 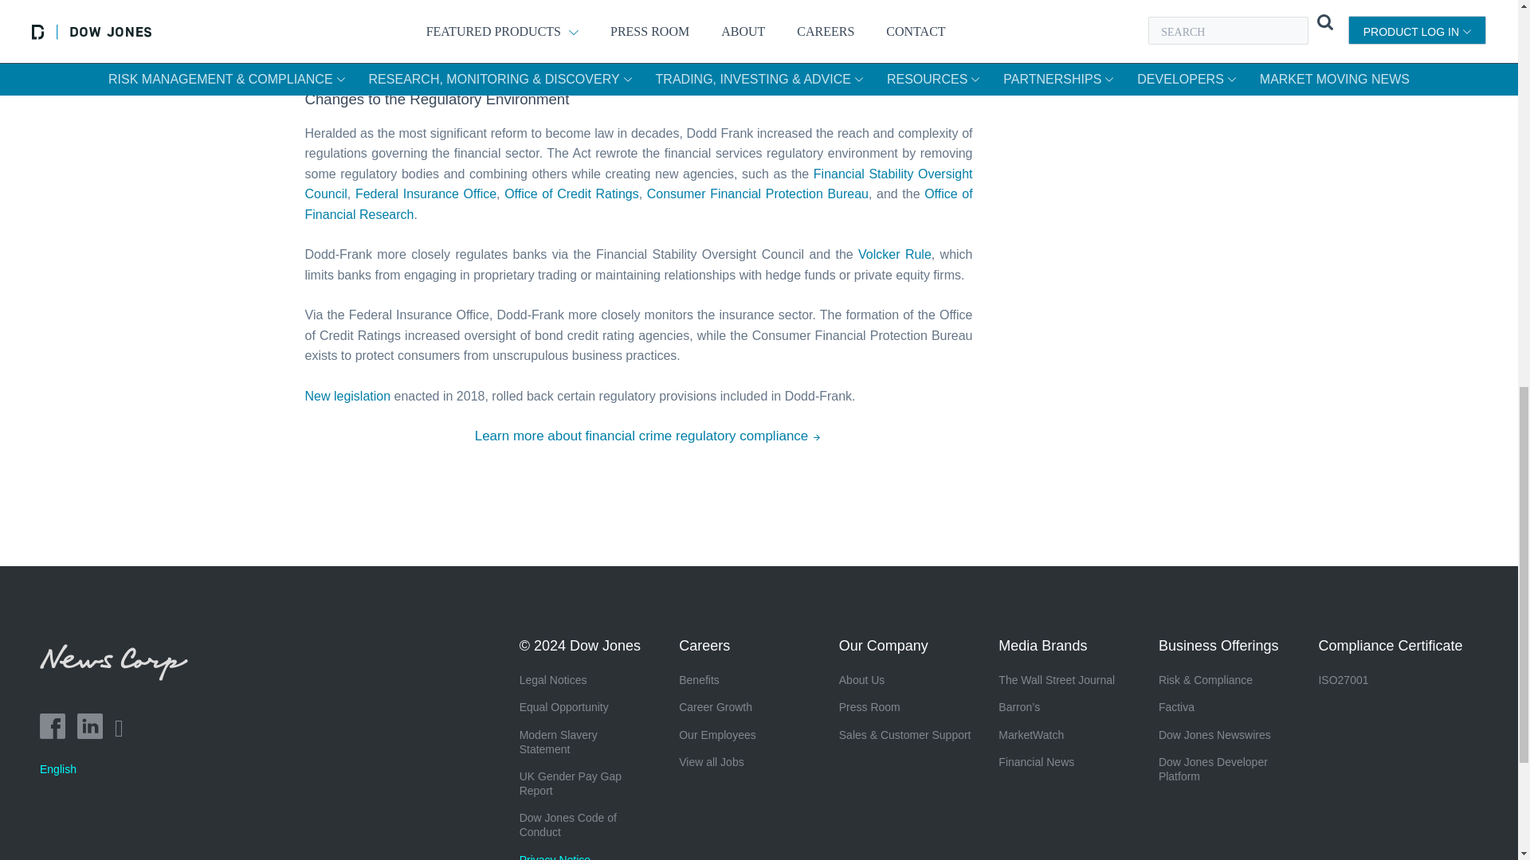 I want to click on Newscorp, so click(x=120, y=675).